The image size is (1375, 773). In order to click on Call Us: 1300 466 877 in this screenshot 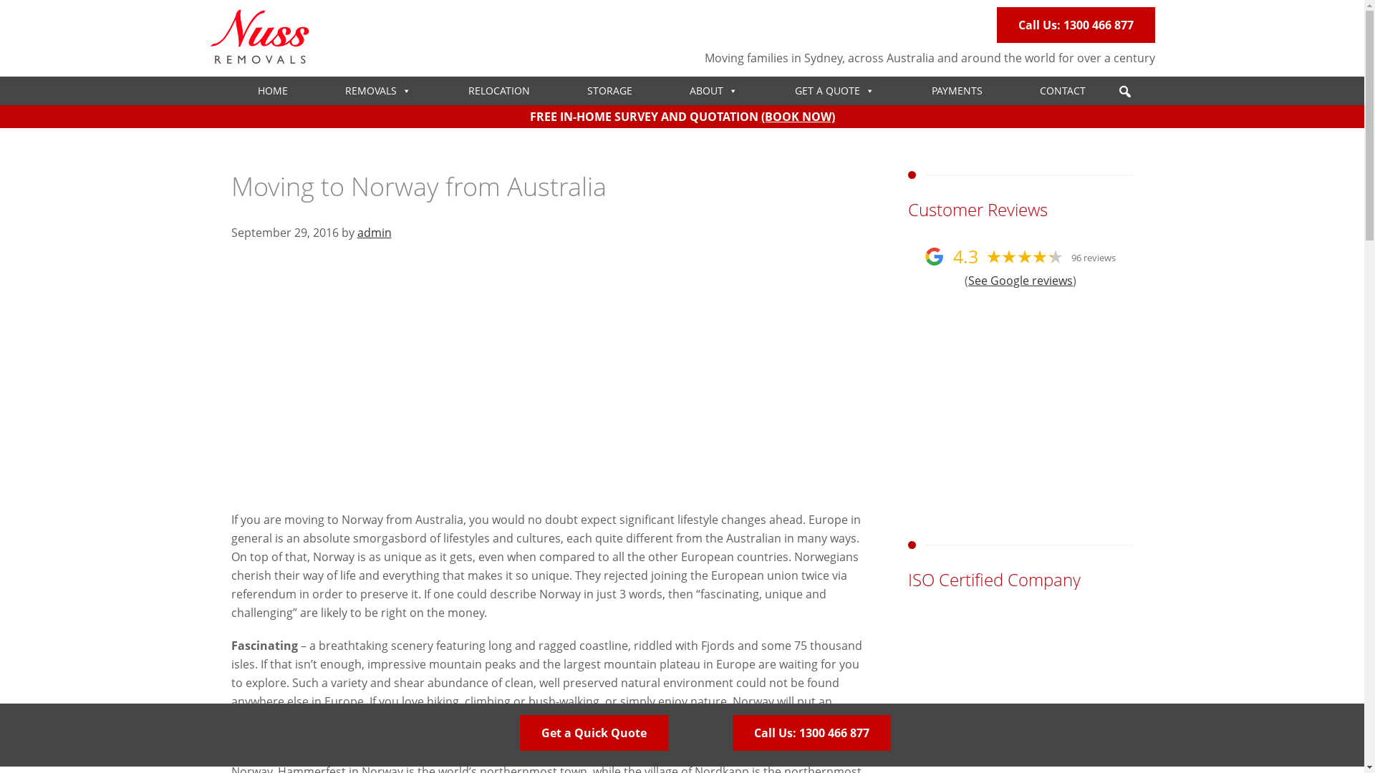, I will do `click(1076, 25)`.